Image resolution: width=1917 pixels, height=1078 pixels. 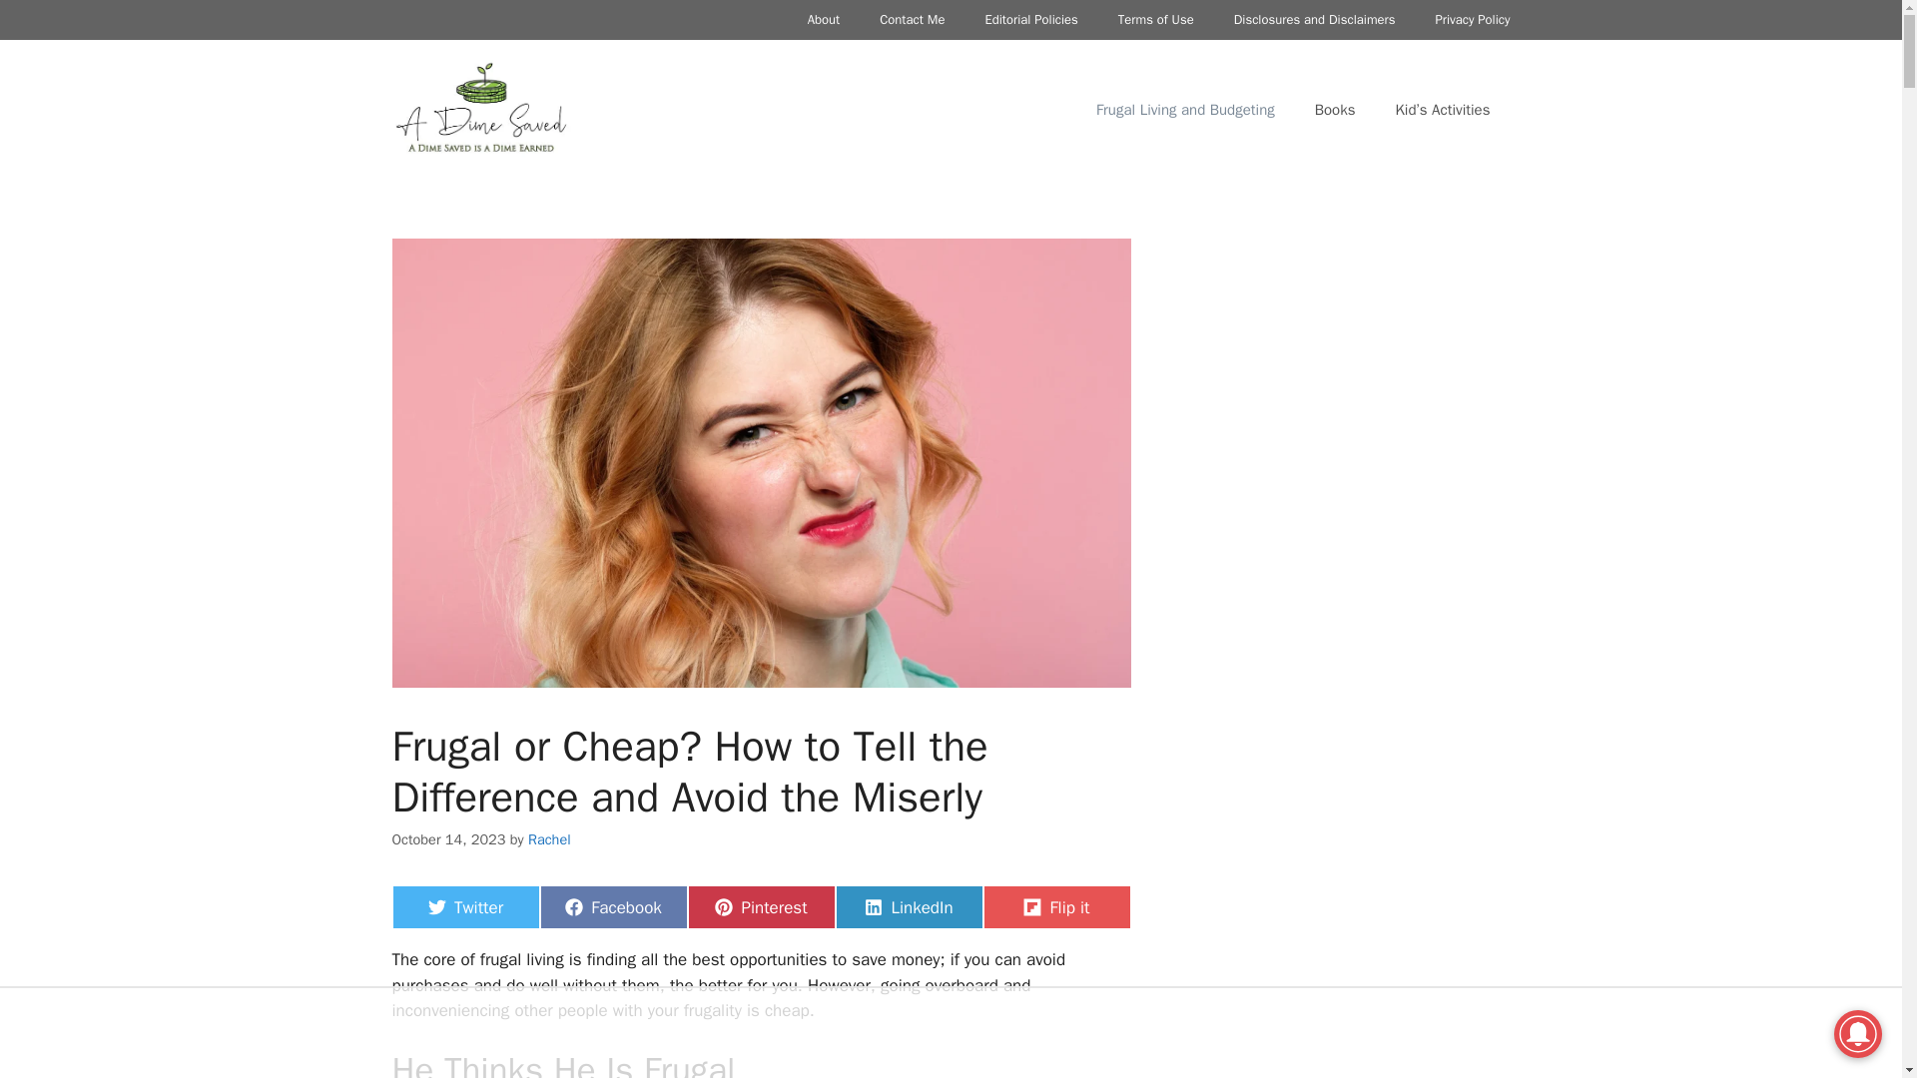 I want to click on Books, so click(x=1314, y=20).